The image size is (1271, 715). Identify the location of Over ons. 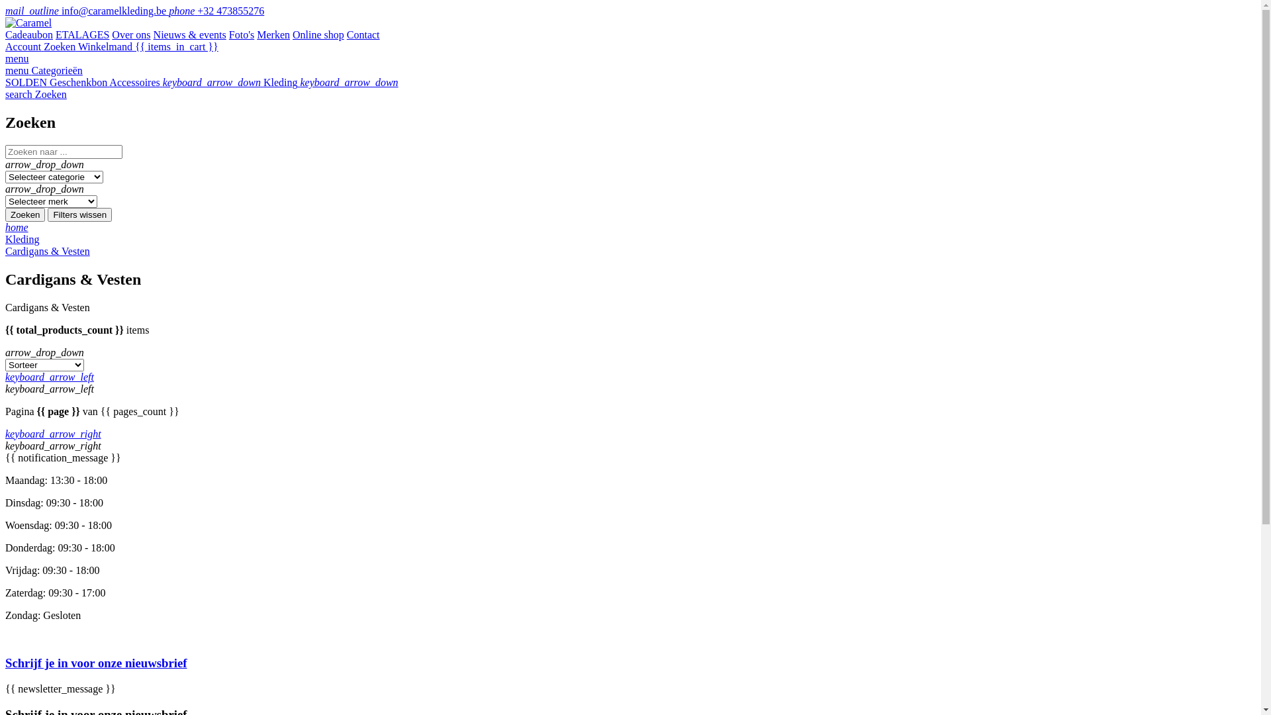
(131, 34).